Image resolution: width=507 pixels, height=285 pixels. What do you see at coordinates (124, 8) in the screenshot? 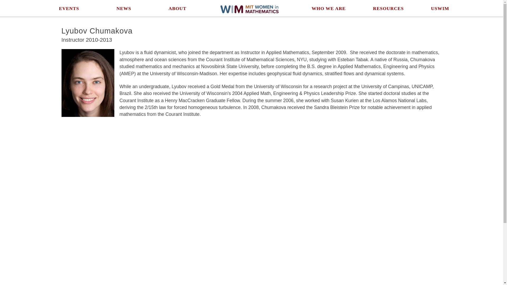
I see `NEWS` at bounding box center [124, 8].